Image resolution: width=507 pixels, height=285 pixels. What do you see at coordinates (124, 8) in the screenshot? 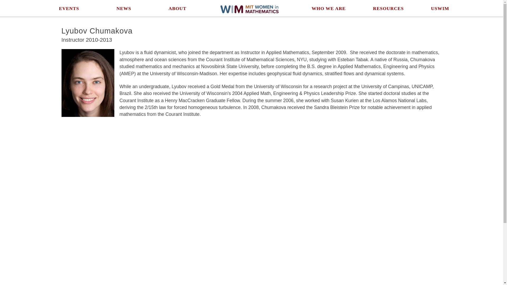
I see `NEWS` at bounding box center [124, 8].